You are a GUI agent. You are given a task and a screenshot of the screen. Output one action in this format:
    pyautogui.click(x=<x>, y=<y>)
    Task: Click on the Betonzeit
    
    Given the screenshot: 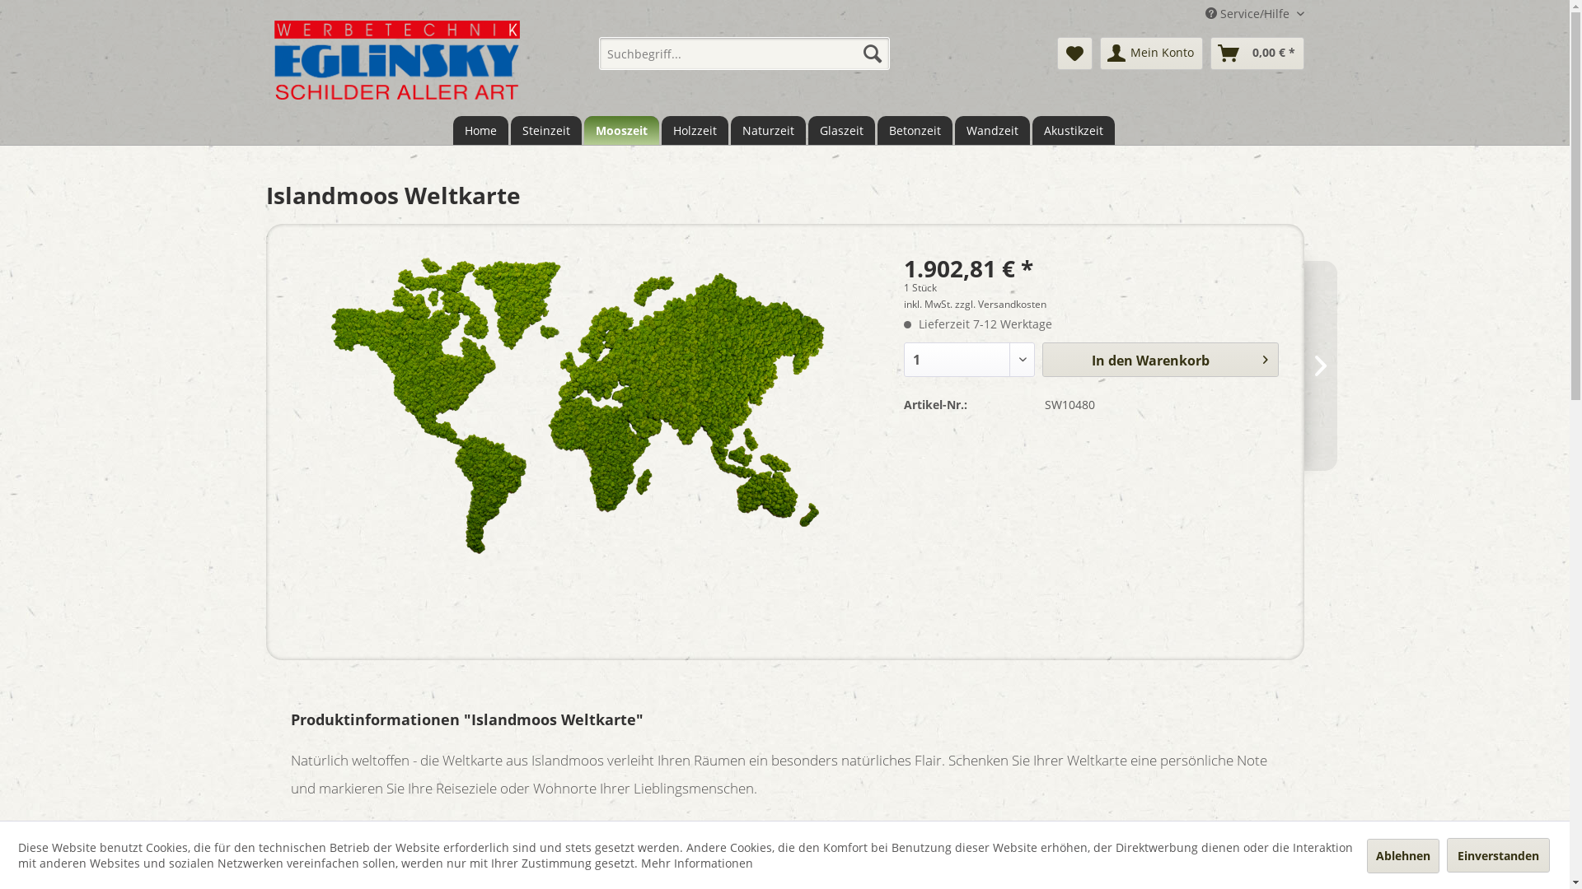 What is the action you would take?
    pyautogui.click(x=915, y=130)
    